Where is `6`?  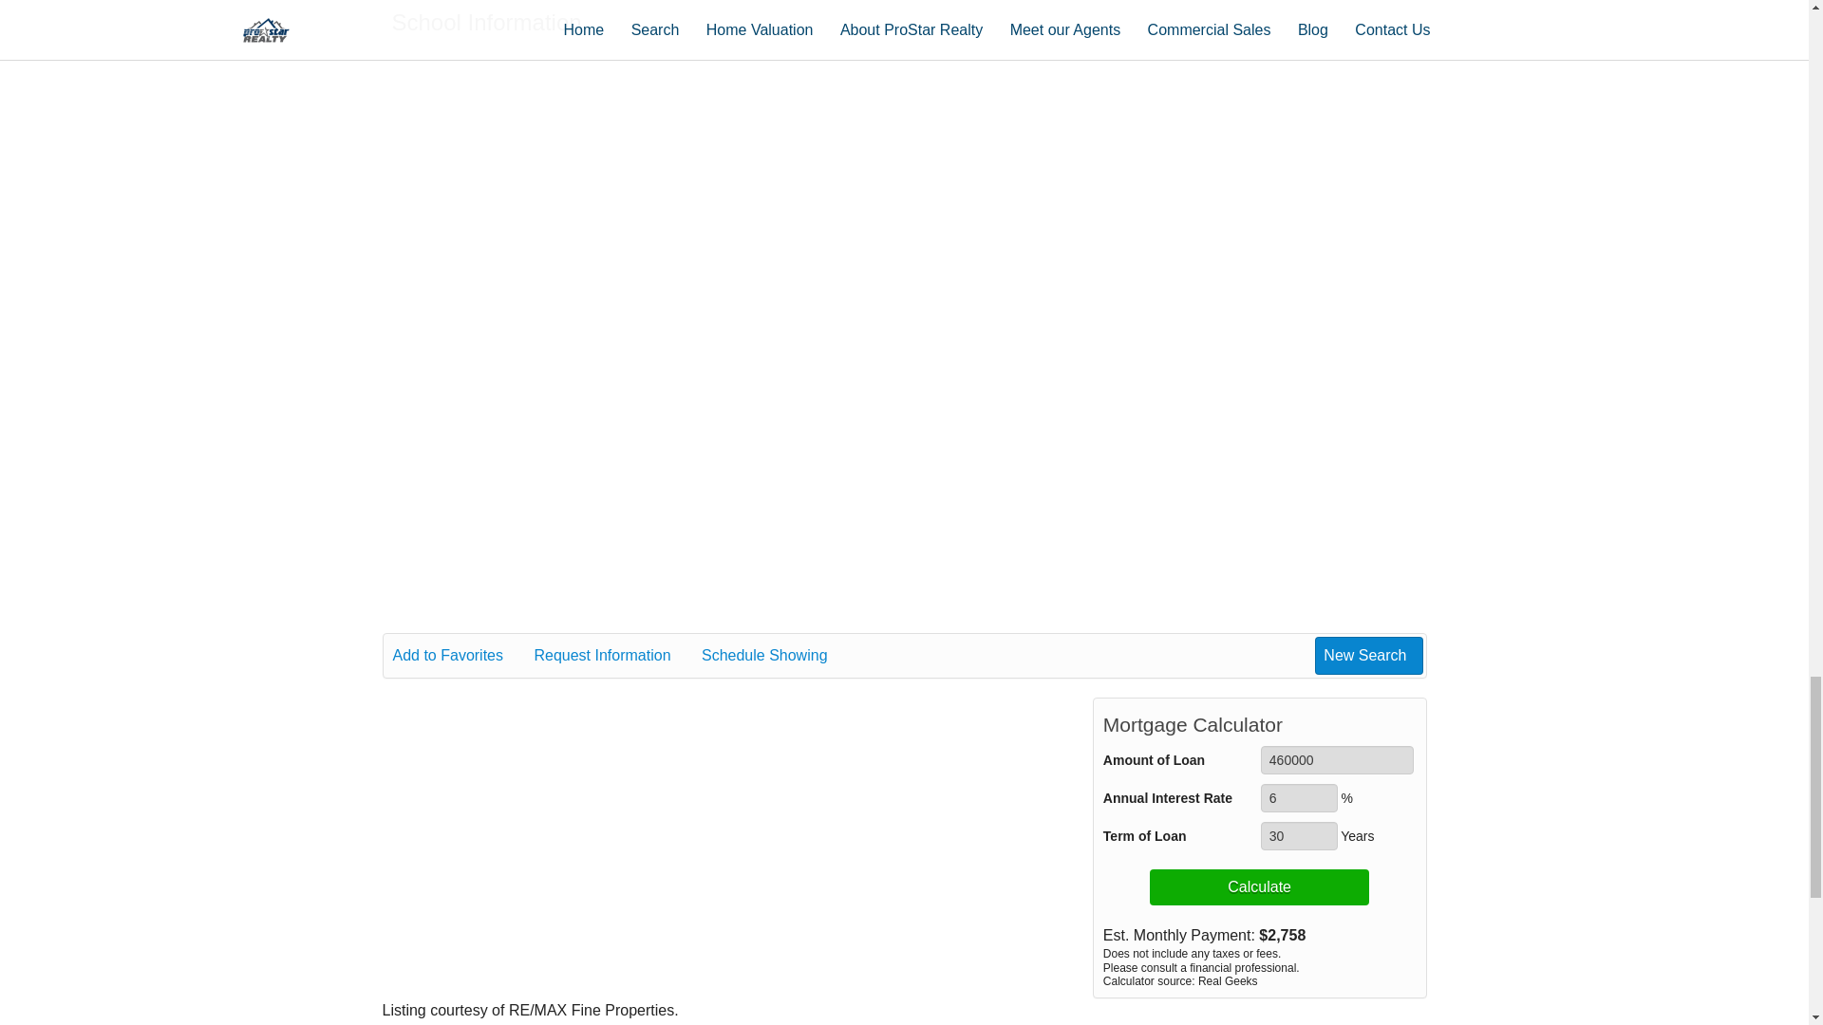
6 is located at coordinates (1299, 798).